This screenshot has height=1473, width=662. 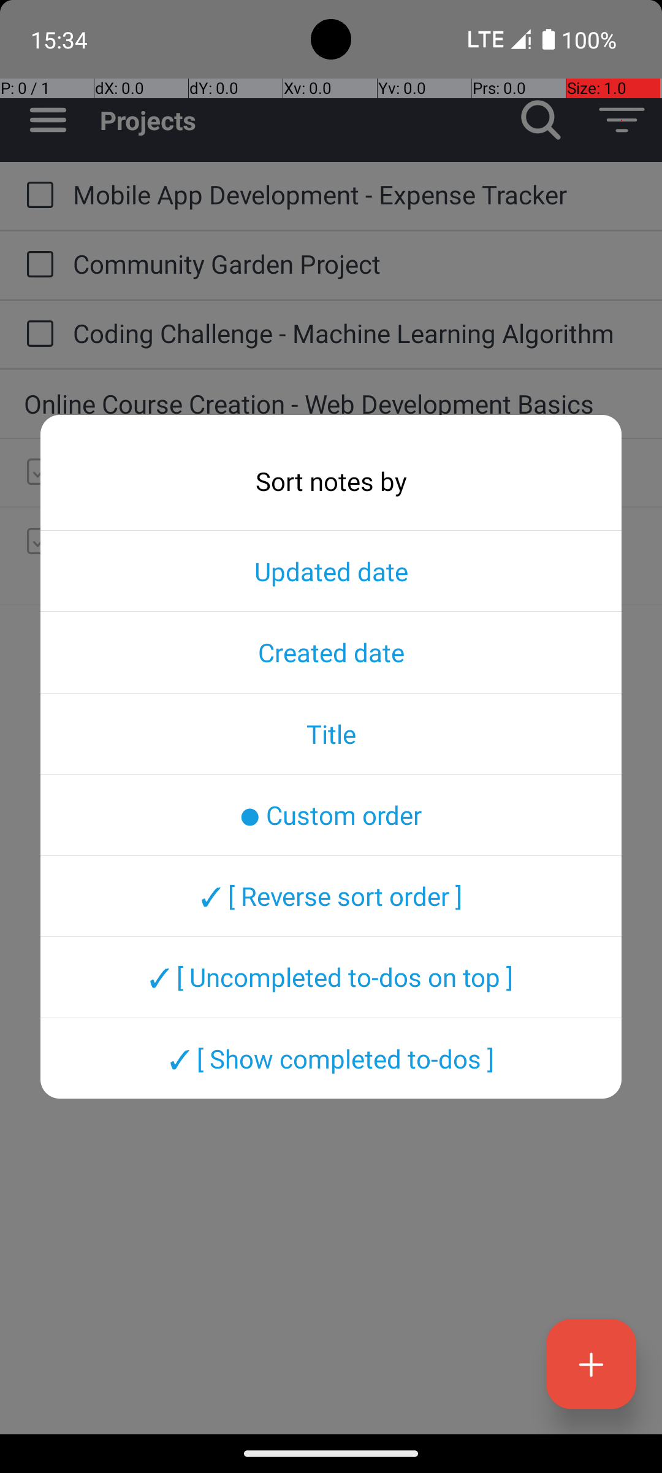 What do you see at coordinates (356, 194) in the screenshot?
I see `Mobile App Development - Expense Tracker` at bounding box center [356, 194].